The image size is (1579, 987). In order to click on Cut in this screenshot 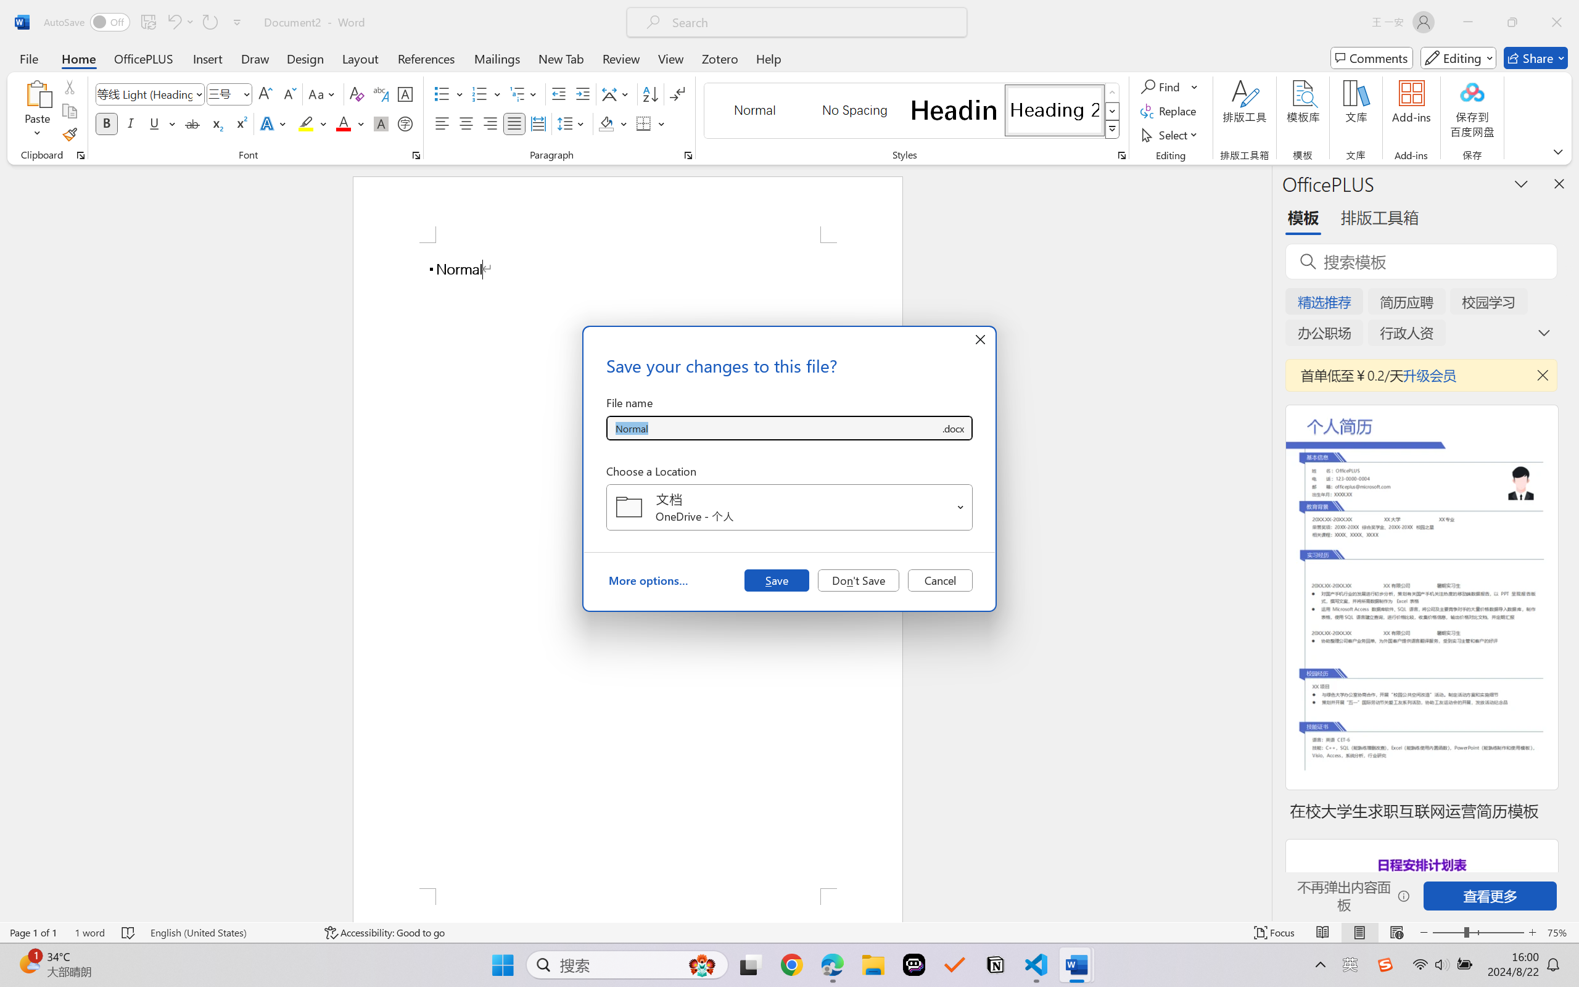, I will do `click(69, 86)`.